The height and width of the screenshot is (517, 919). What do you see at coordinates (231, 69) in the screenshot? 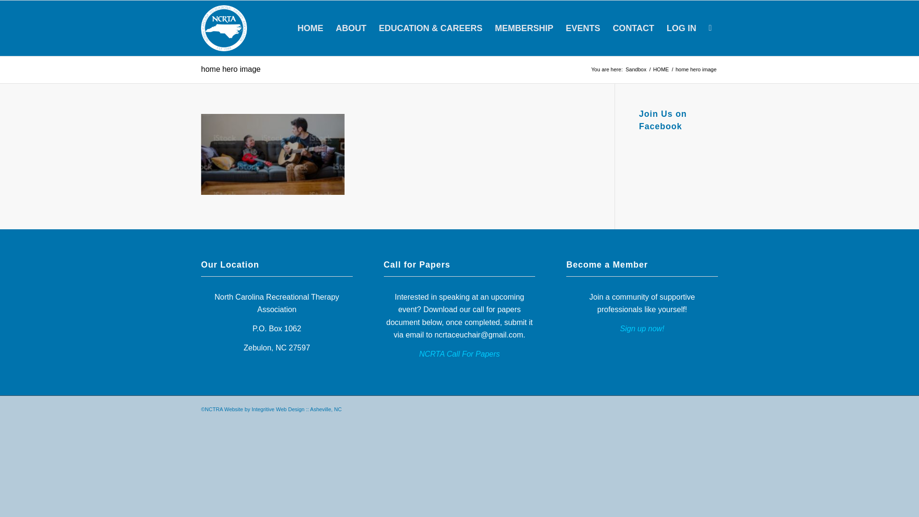
I see `Permanent Link: home hero image` at bounding box center [231, 69].